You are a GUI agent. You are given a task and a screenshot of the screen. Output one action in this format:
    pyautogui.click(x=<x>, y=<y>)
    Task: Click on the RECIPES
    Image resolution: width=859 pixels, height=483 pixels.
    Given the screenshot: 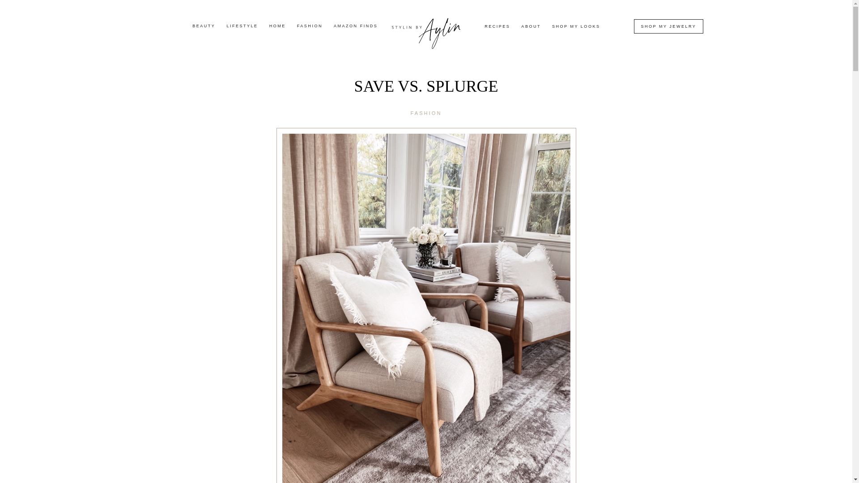 What is the action you would take?
    pyautogui.click(x=497, y=26)
    